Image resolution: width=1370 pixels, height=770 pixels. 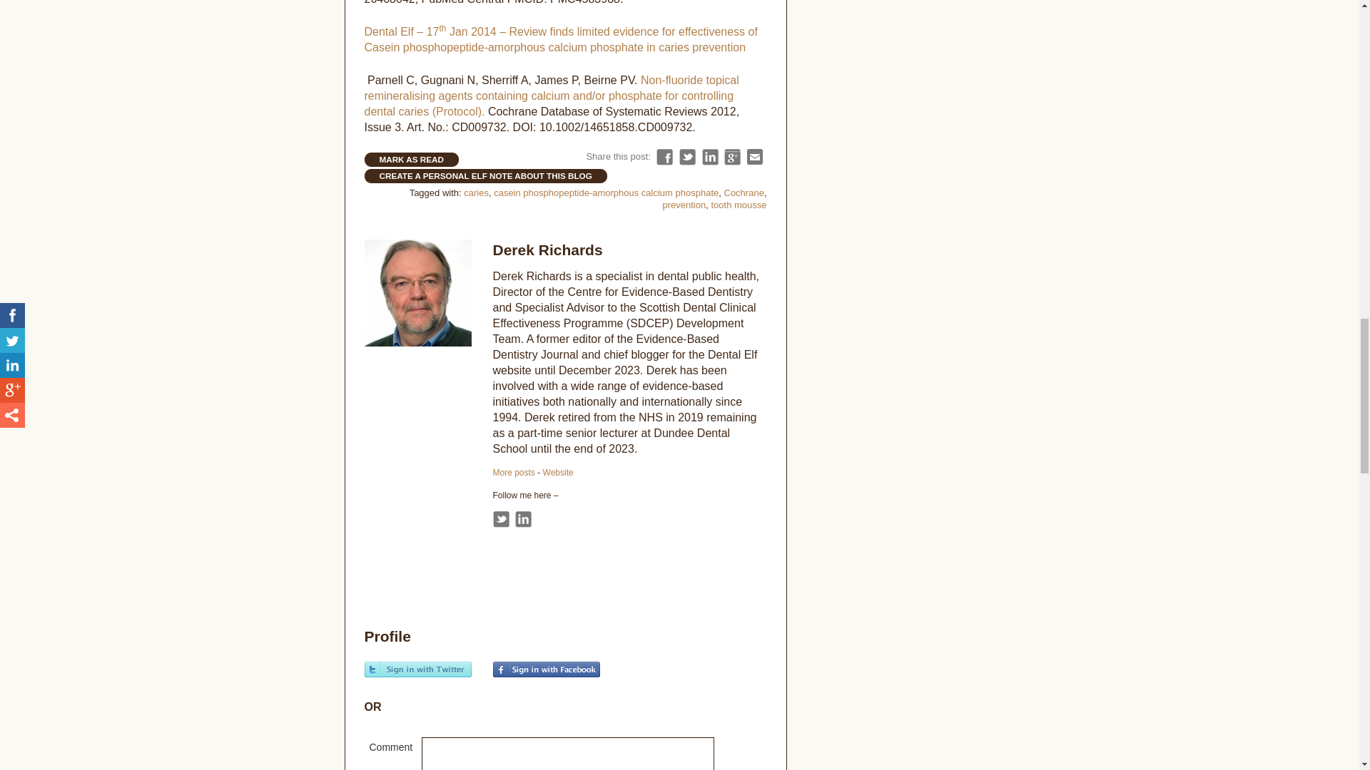 What do you see at coordinates (709, 157) in the screenshot?
I see `Share on LinkedIn` at bounding box center [709, 157].